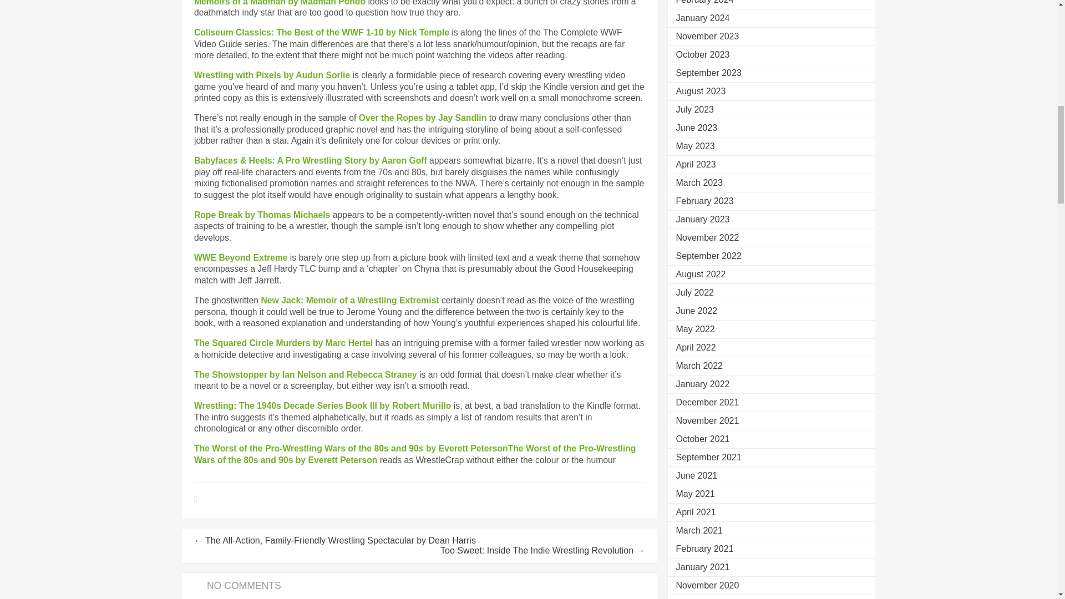 The image size is (1065, 599). Describe the element at coordinates (322, 32) in the screenshot. I see `Coliseum Classics: The Best of the WWF 1-10 by Nick Temple` at that location.